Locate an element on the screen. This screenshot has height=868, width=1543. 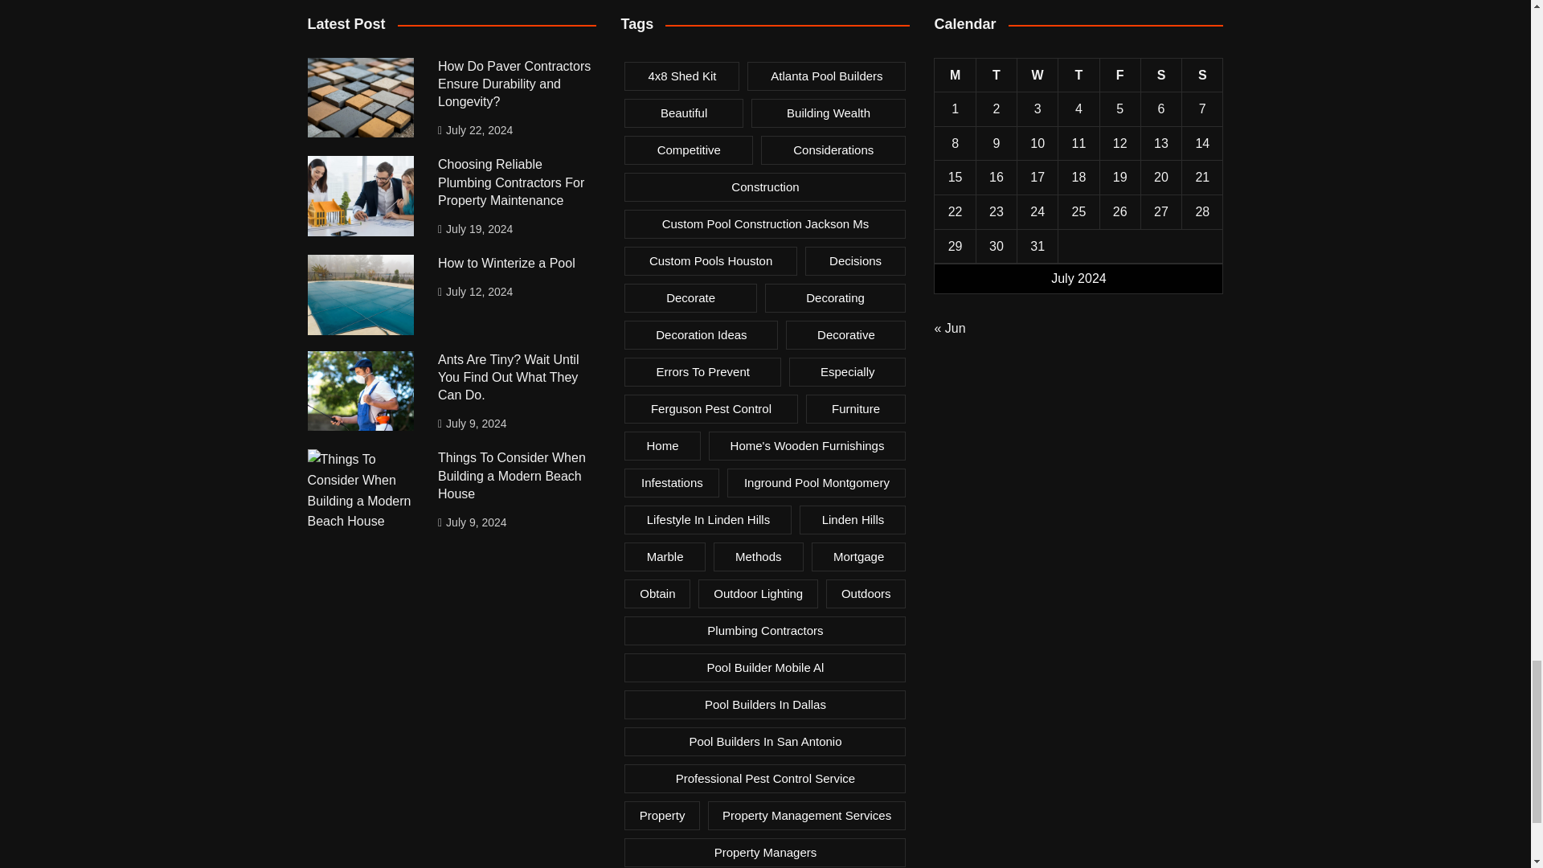
Saturday is located at coordinates (1160, 75).